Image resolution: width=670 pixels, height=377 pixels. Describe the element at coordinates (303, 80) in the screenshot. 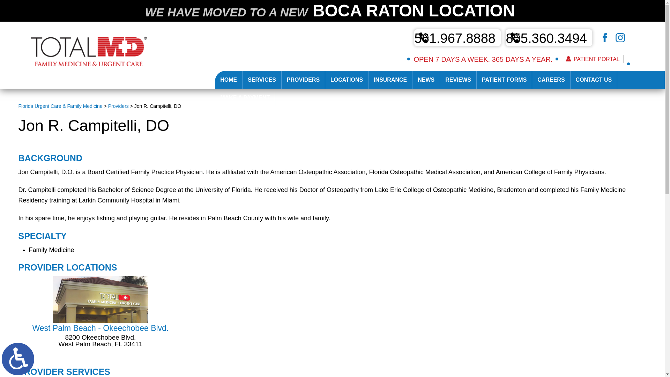

I see `PROVIDERS` at that location.